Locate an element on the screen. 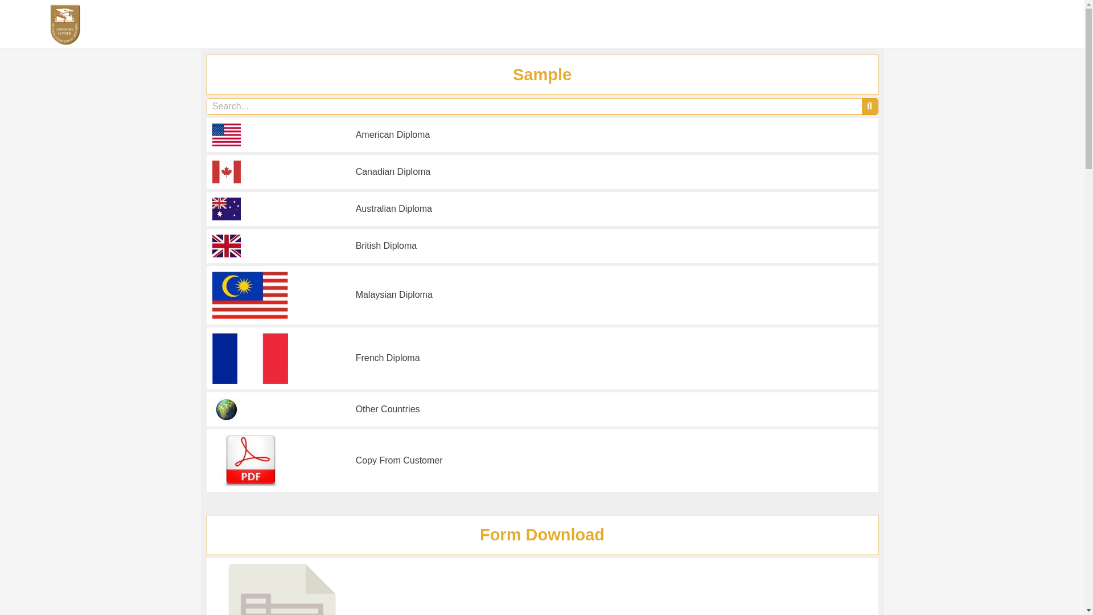  Contact is located at coordinates (1028, 24).